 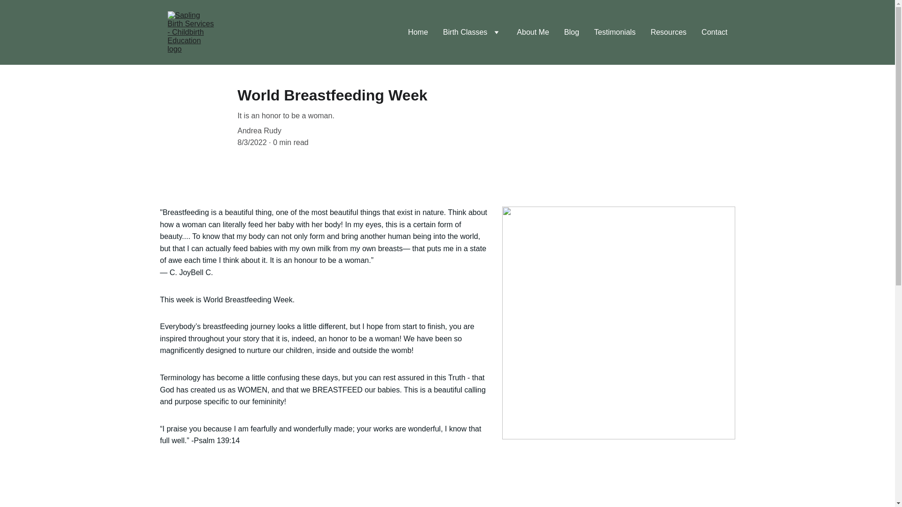 What do you see at coordinates (465, 32) in the screenshot?
I see `Birth Classes` at bounding box center [465, 32].